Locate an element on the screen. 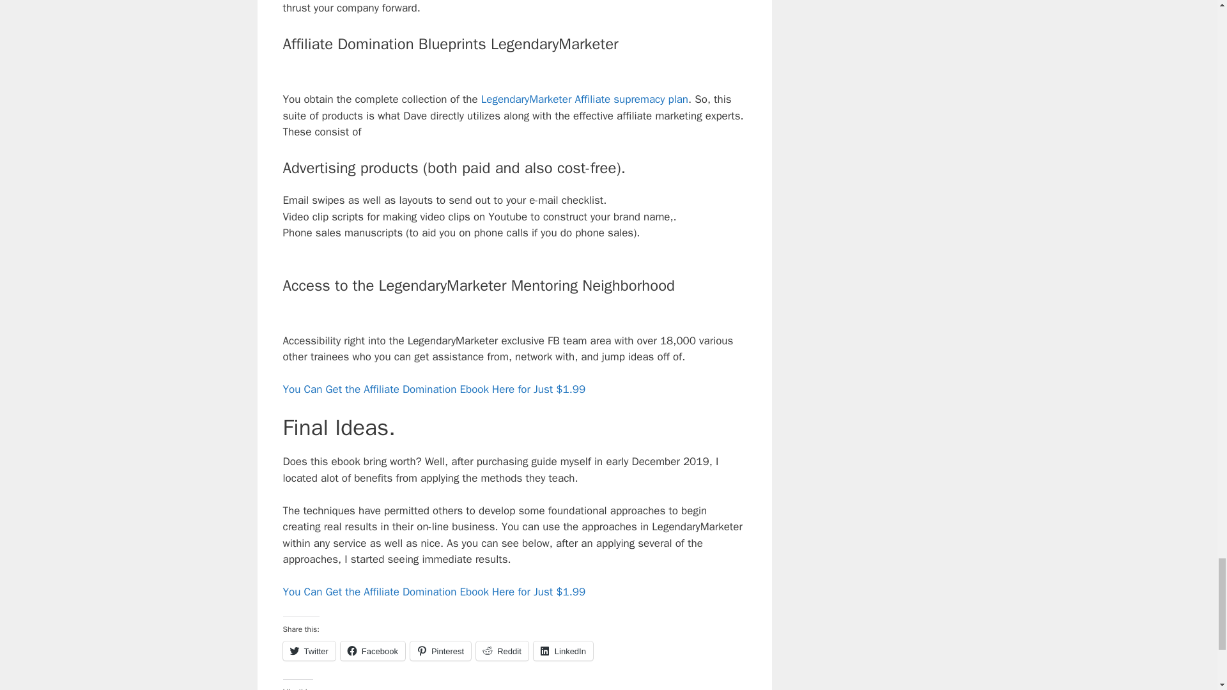  Pinterest is located at coordinates (440, 650).